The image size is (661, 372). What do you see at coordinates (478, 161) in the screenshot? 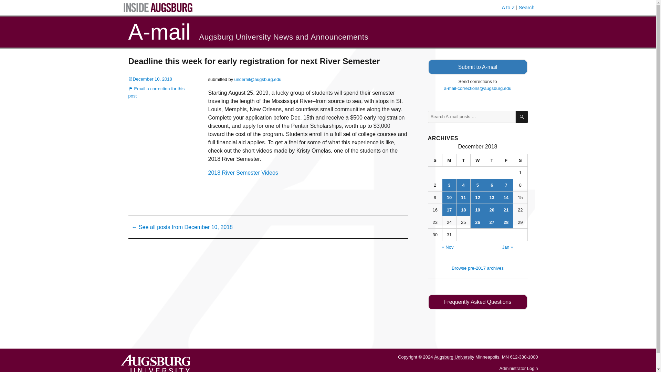
I see `Wednesday` at bounding box center [478, 161].